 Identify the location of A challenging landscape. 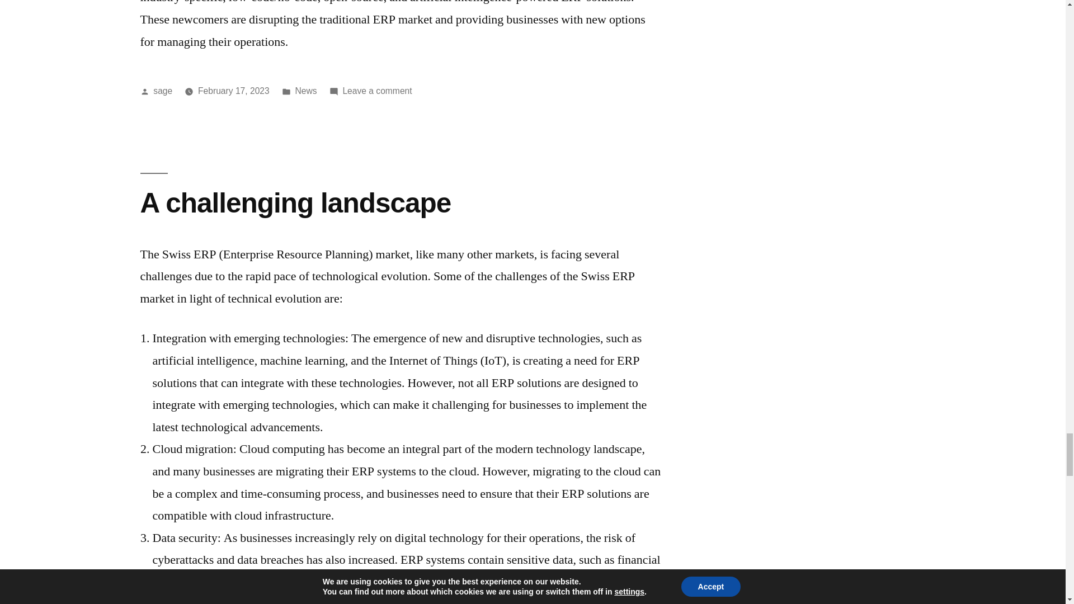
(306, 91).